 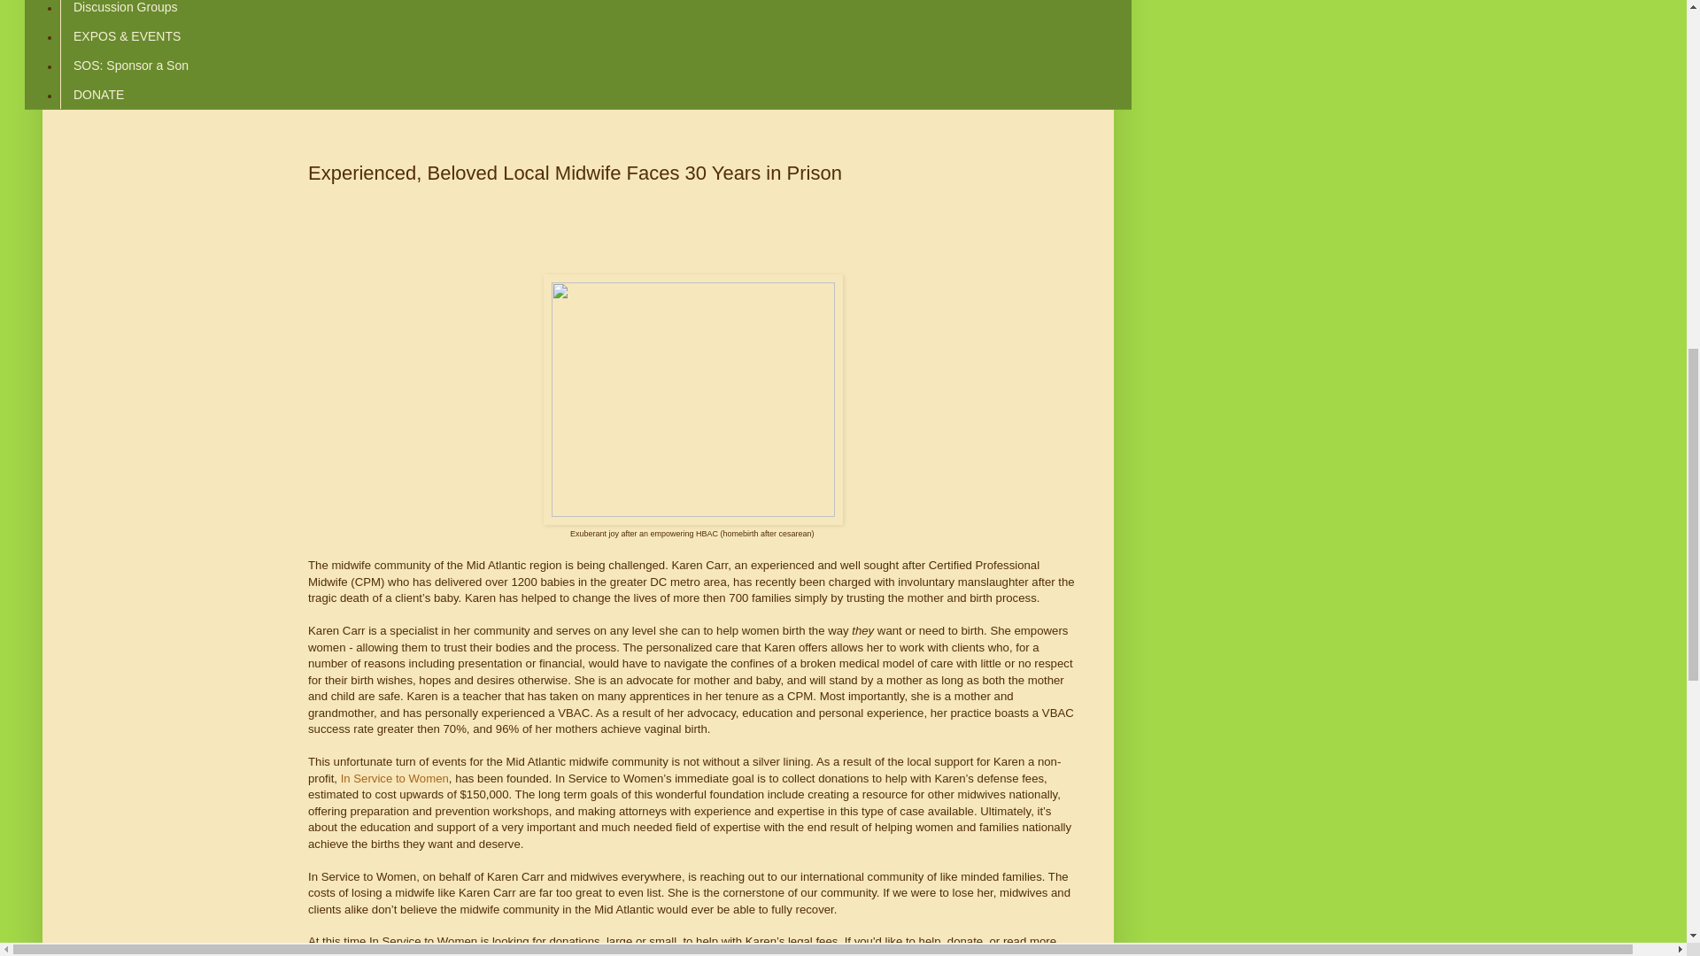 What do you see at coordinates (125, 11) in the screenshot?
I see `Discussion Groups` at bounding box center [125, 11].